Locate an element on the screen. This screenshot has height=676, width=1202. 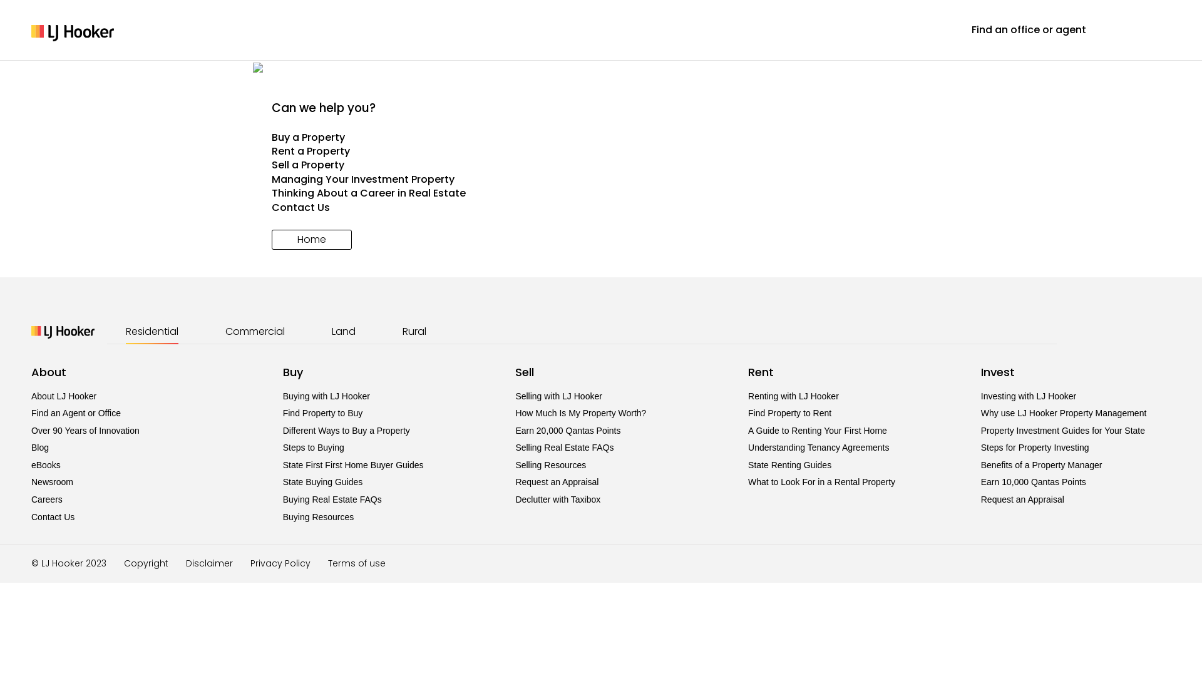
Buy a Property is located at coordinates (601, 138).